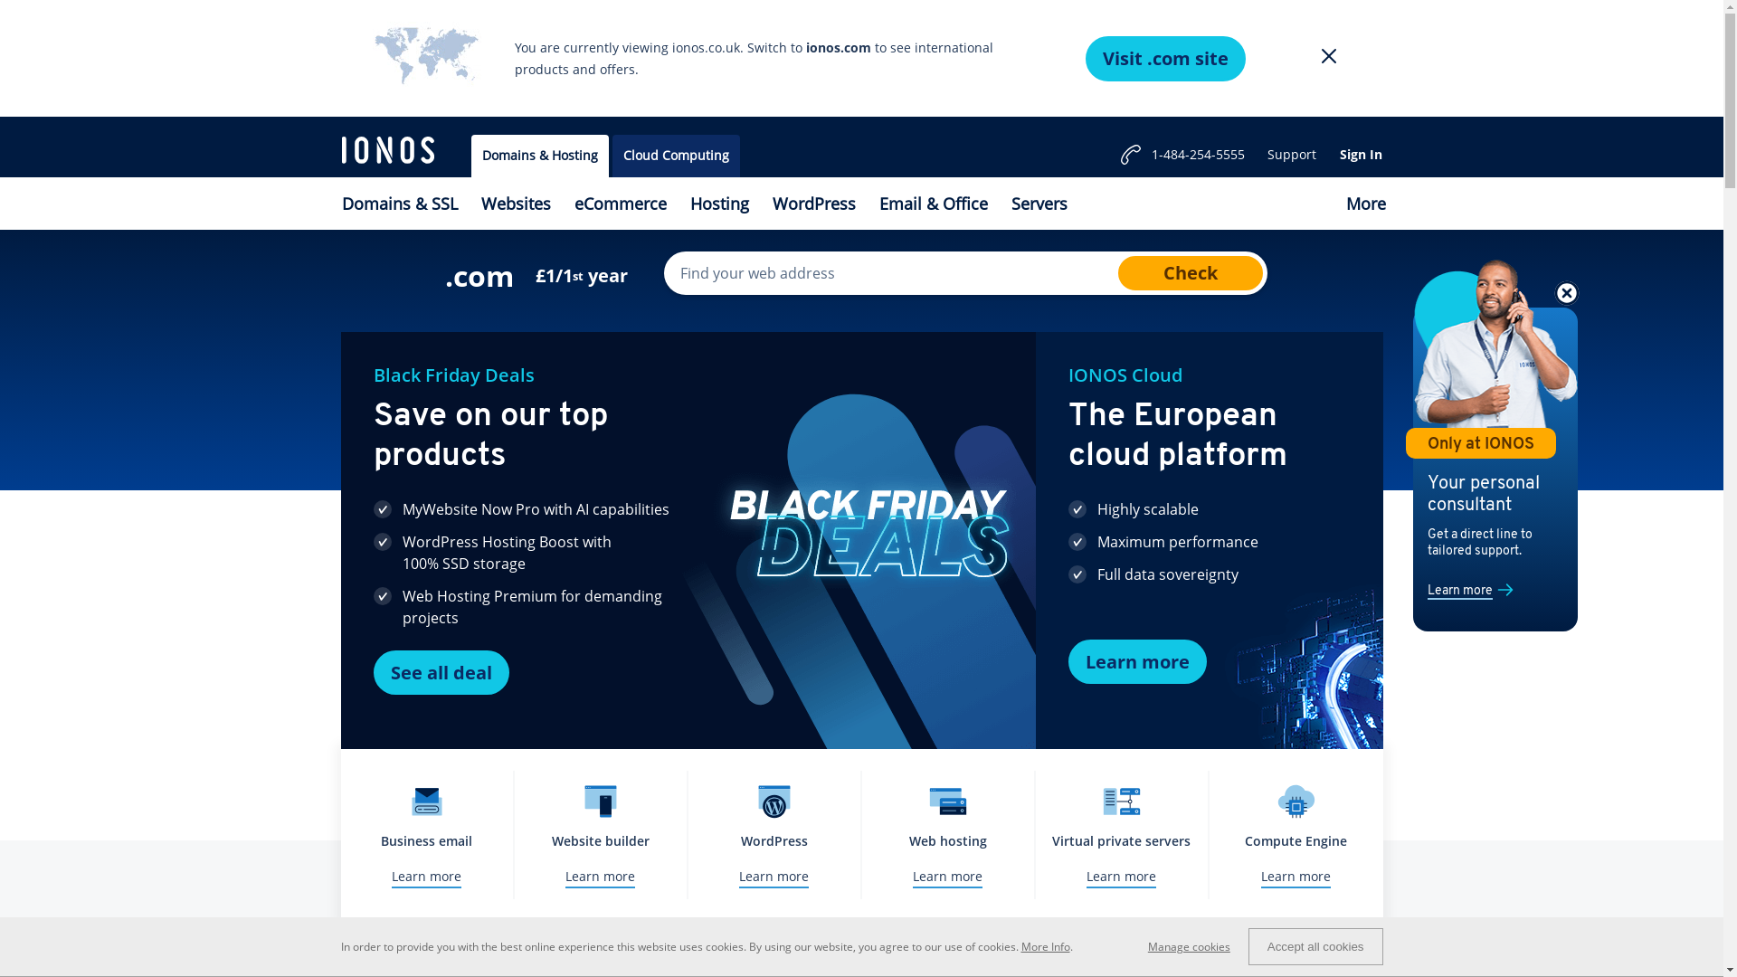  Describe the element at coordinates (720, 204) in the screenshot. I see `Hosting` at that location.